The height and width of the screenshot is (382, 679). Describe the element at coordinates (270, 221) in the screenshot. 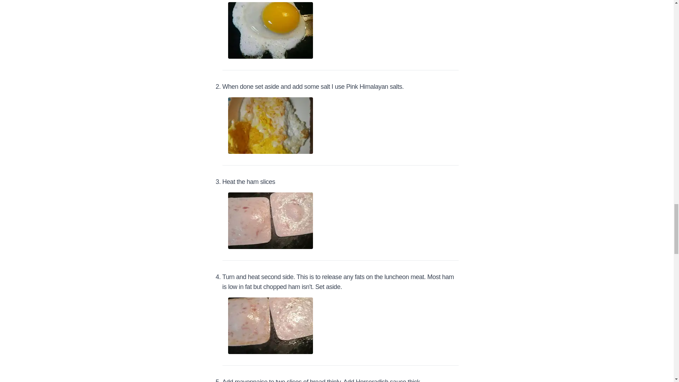

I see `How to make Ham And Eggs On Rye Pumpernickel Bread` at that location.